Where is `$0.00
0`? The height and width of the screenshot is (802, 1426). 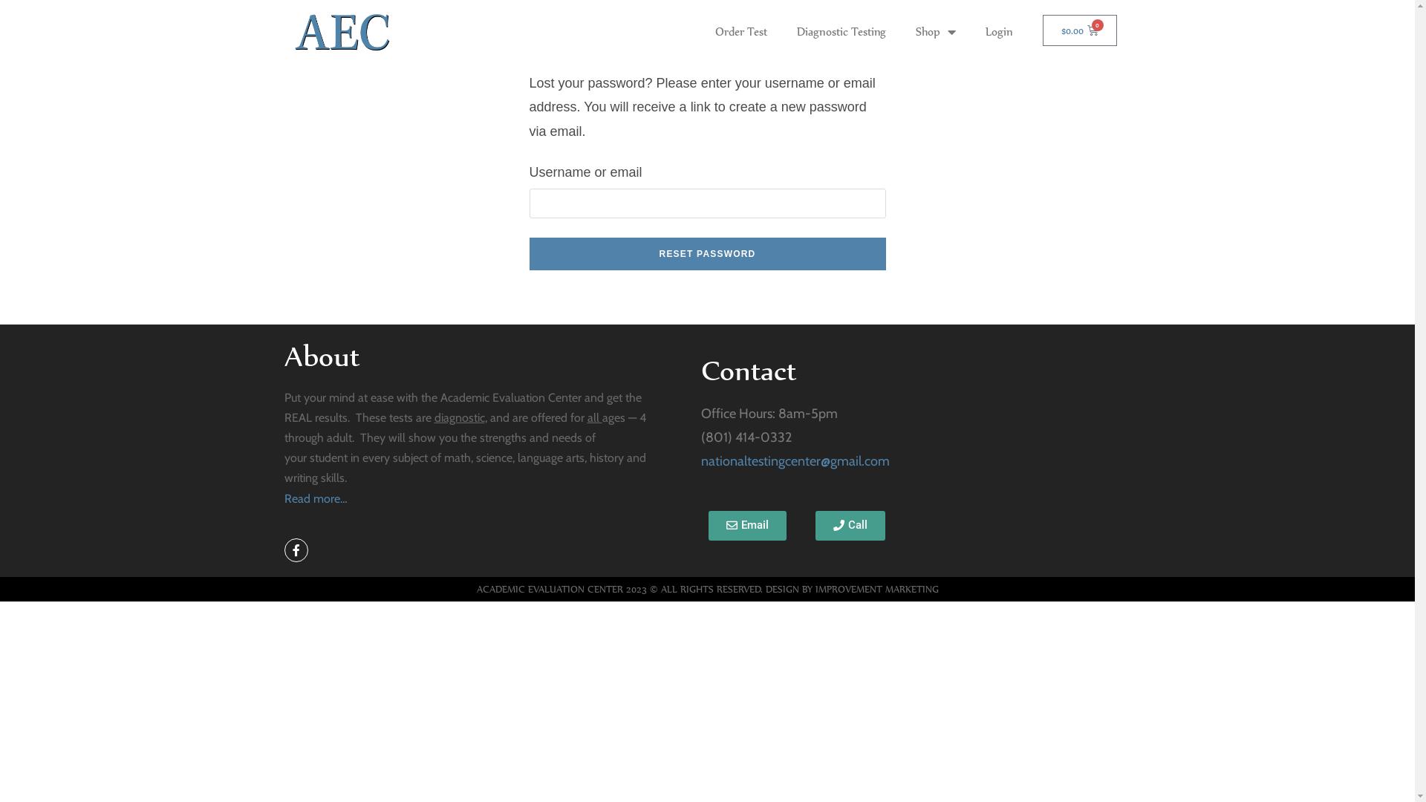
$0.00
0 is located at coordinates (1080, 30).